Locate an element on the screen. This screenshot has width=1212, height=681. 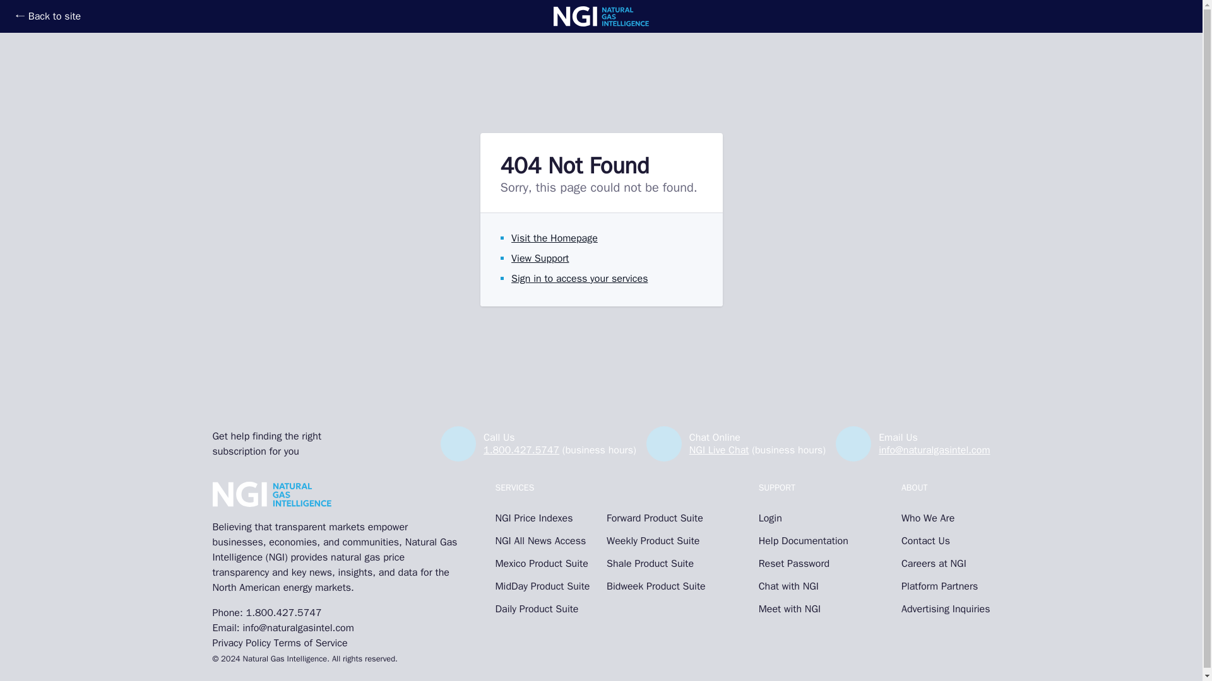
MidDay Product Suite is located at coordinates (544, 586).